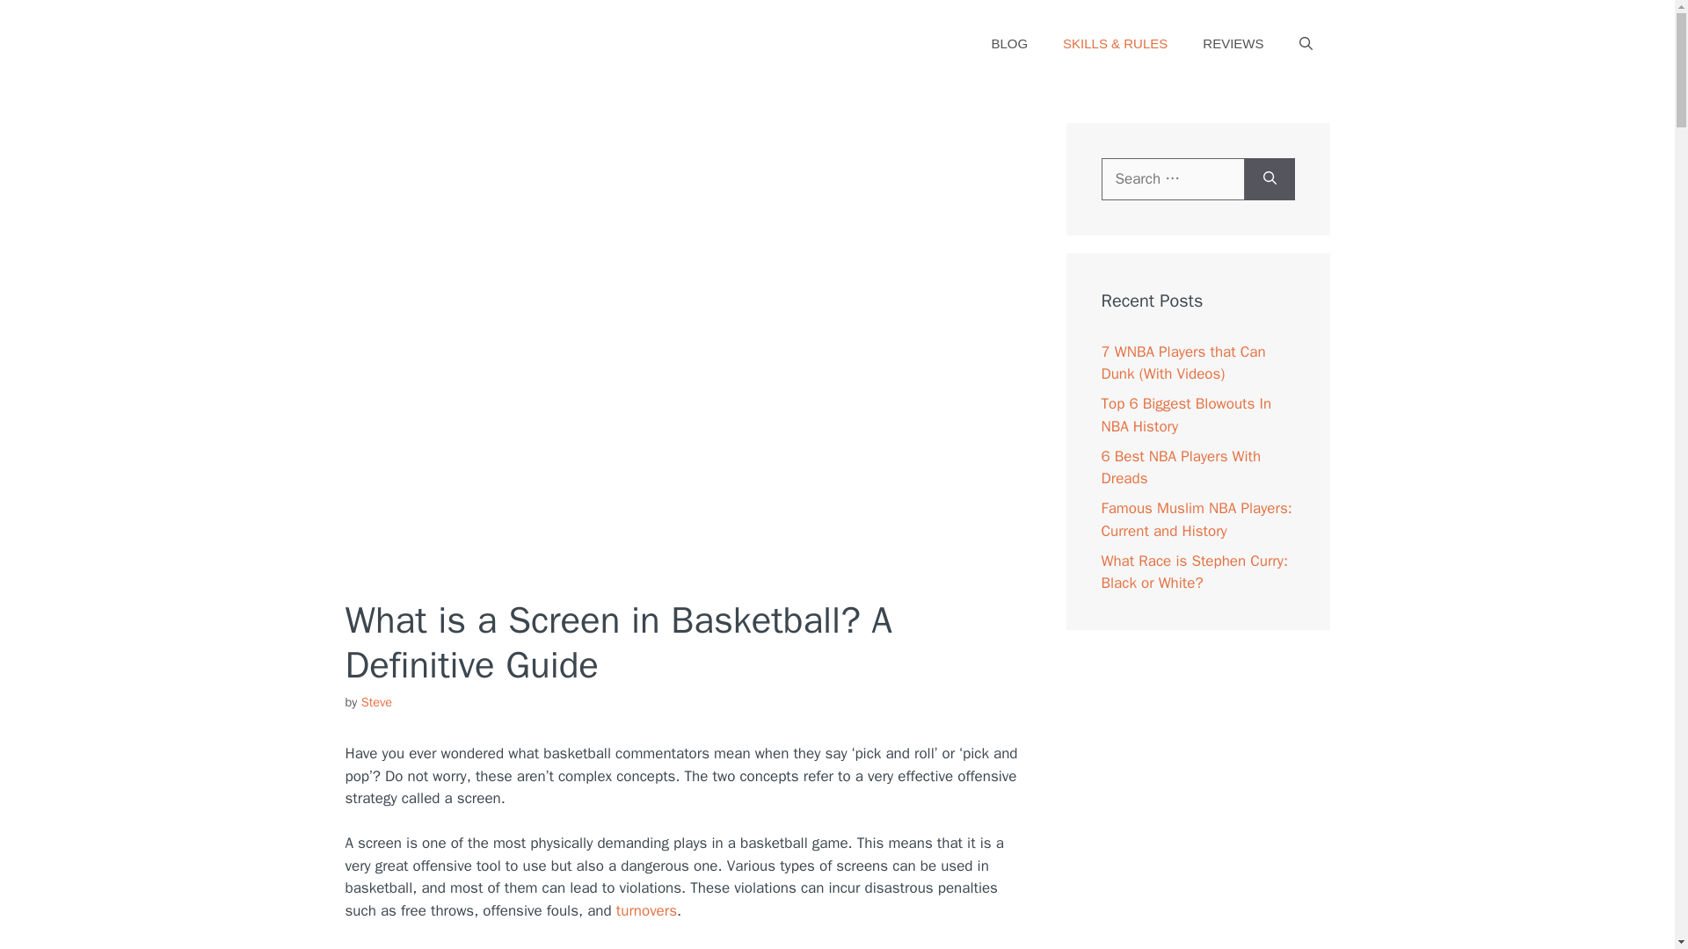  What do you see at coordinates (1172, 179) in the screenshot?
I see `Search for:` at bounding box center [1172, 179].